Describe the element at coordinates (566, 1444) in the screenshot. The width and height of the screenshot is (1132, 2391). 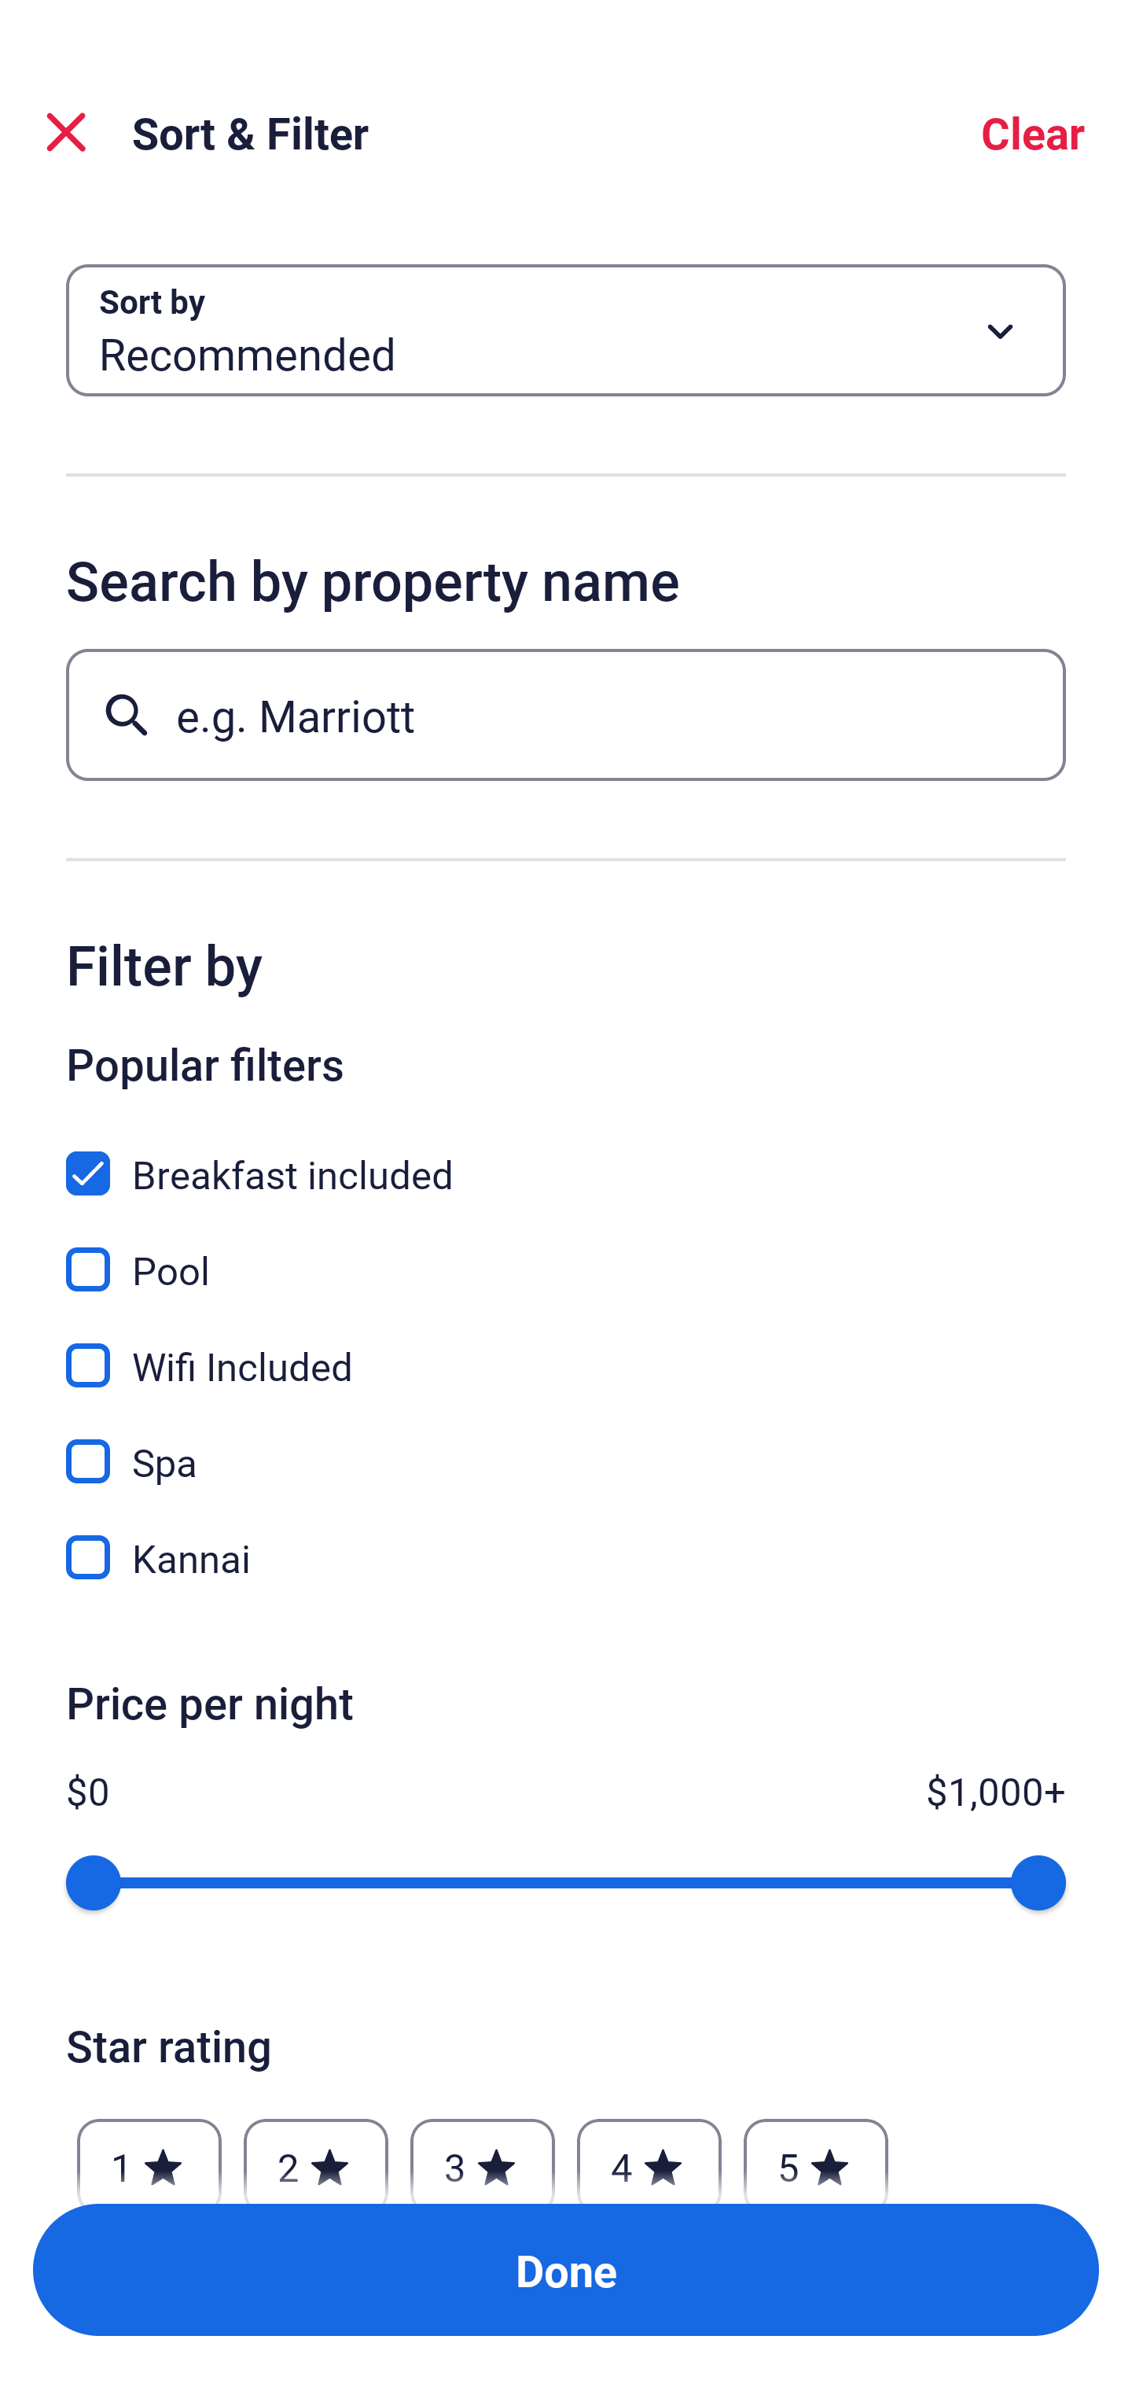
I see `Spa, Spa` at that location.